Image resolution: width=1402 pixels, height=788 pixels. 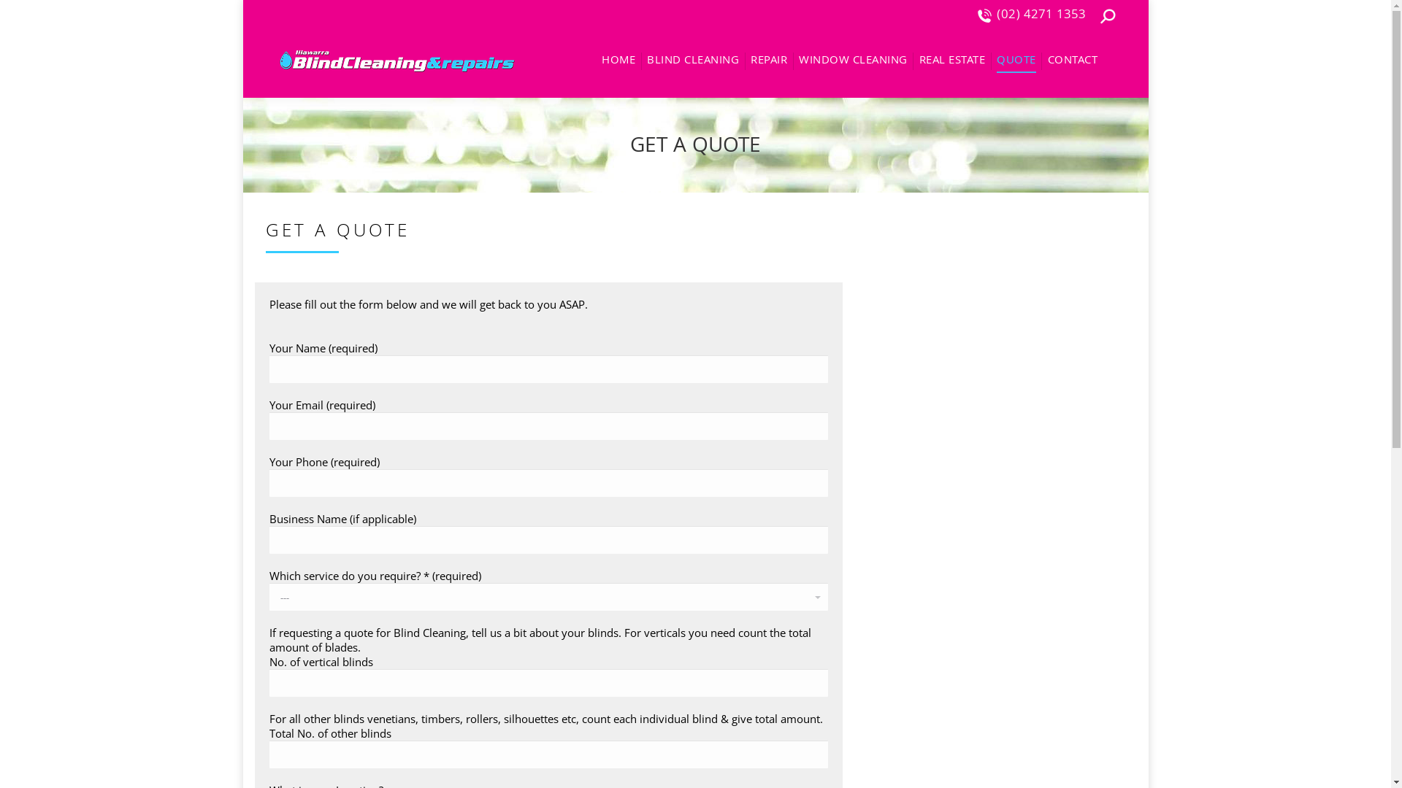 I want to click on WINDOW CLEANING, so click(x=853, y=61).